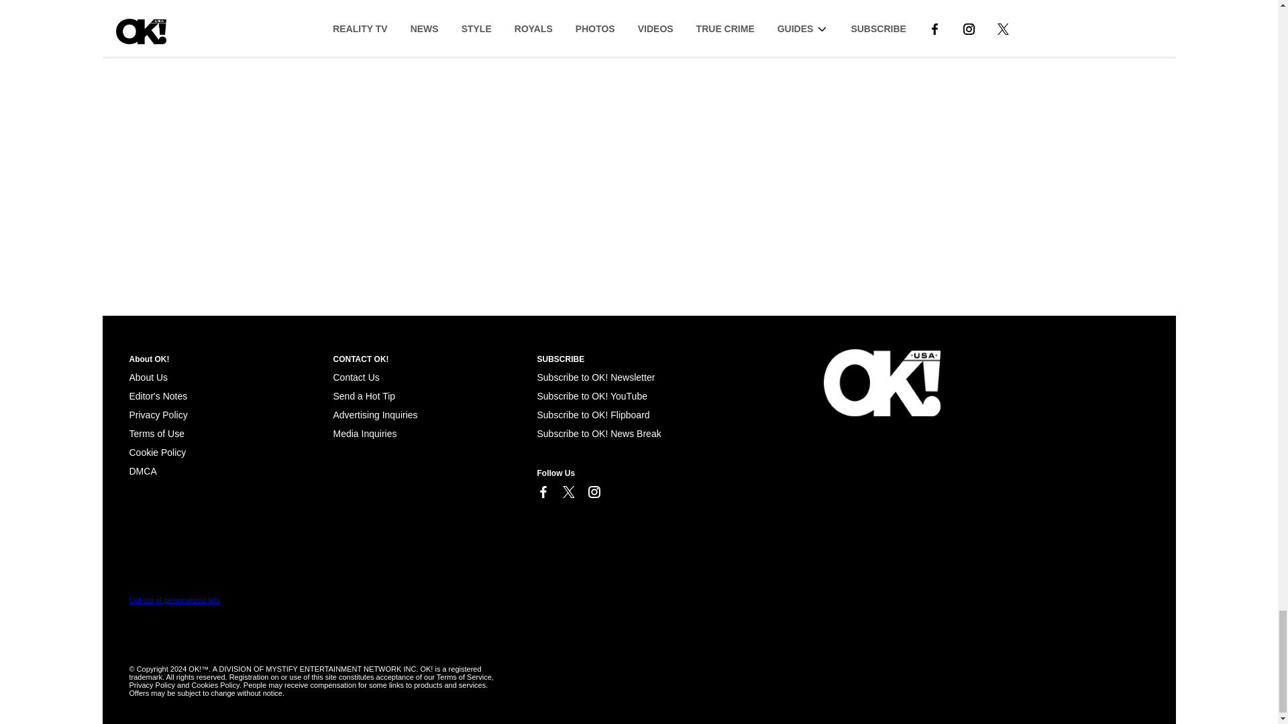 Image resolution: width=1288 pixels, height=724 pixels. I want to click on Link to X, so click(568, 492).